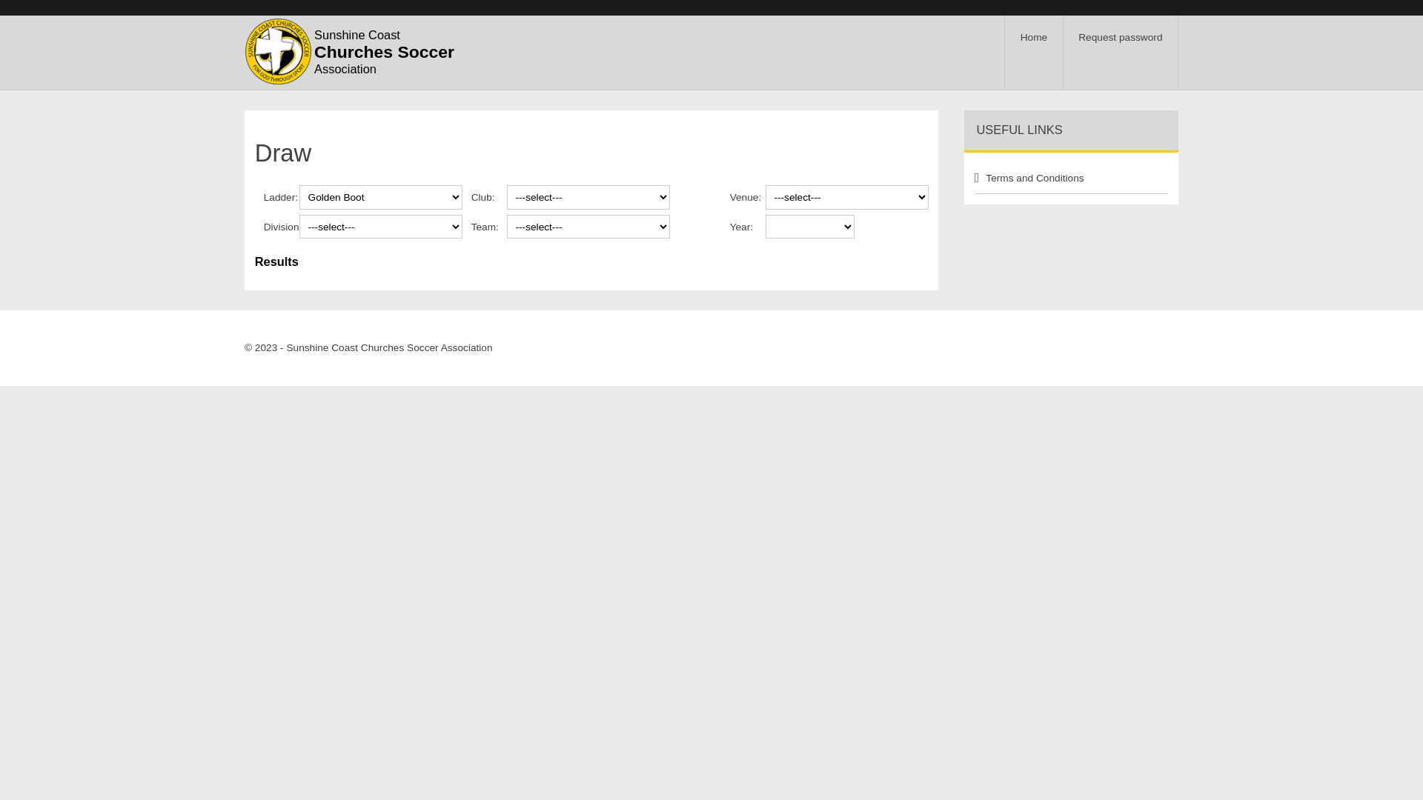  What do you see at coordinates (1121, 56) in the screenshot?
I see `Request password` at bounding box center [1121, 56].